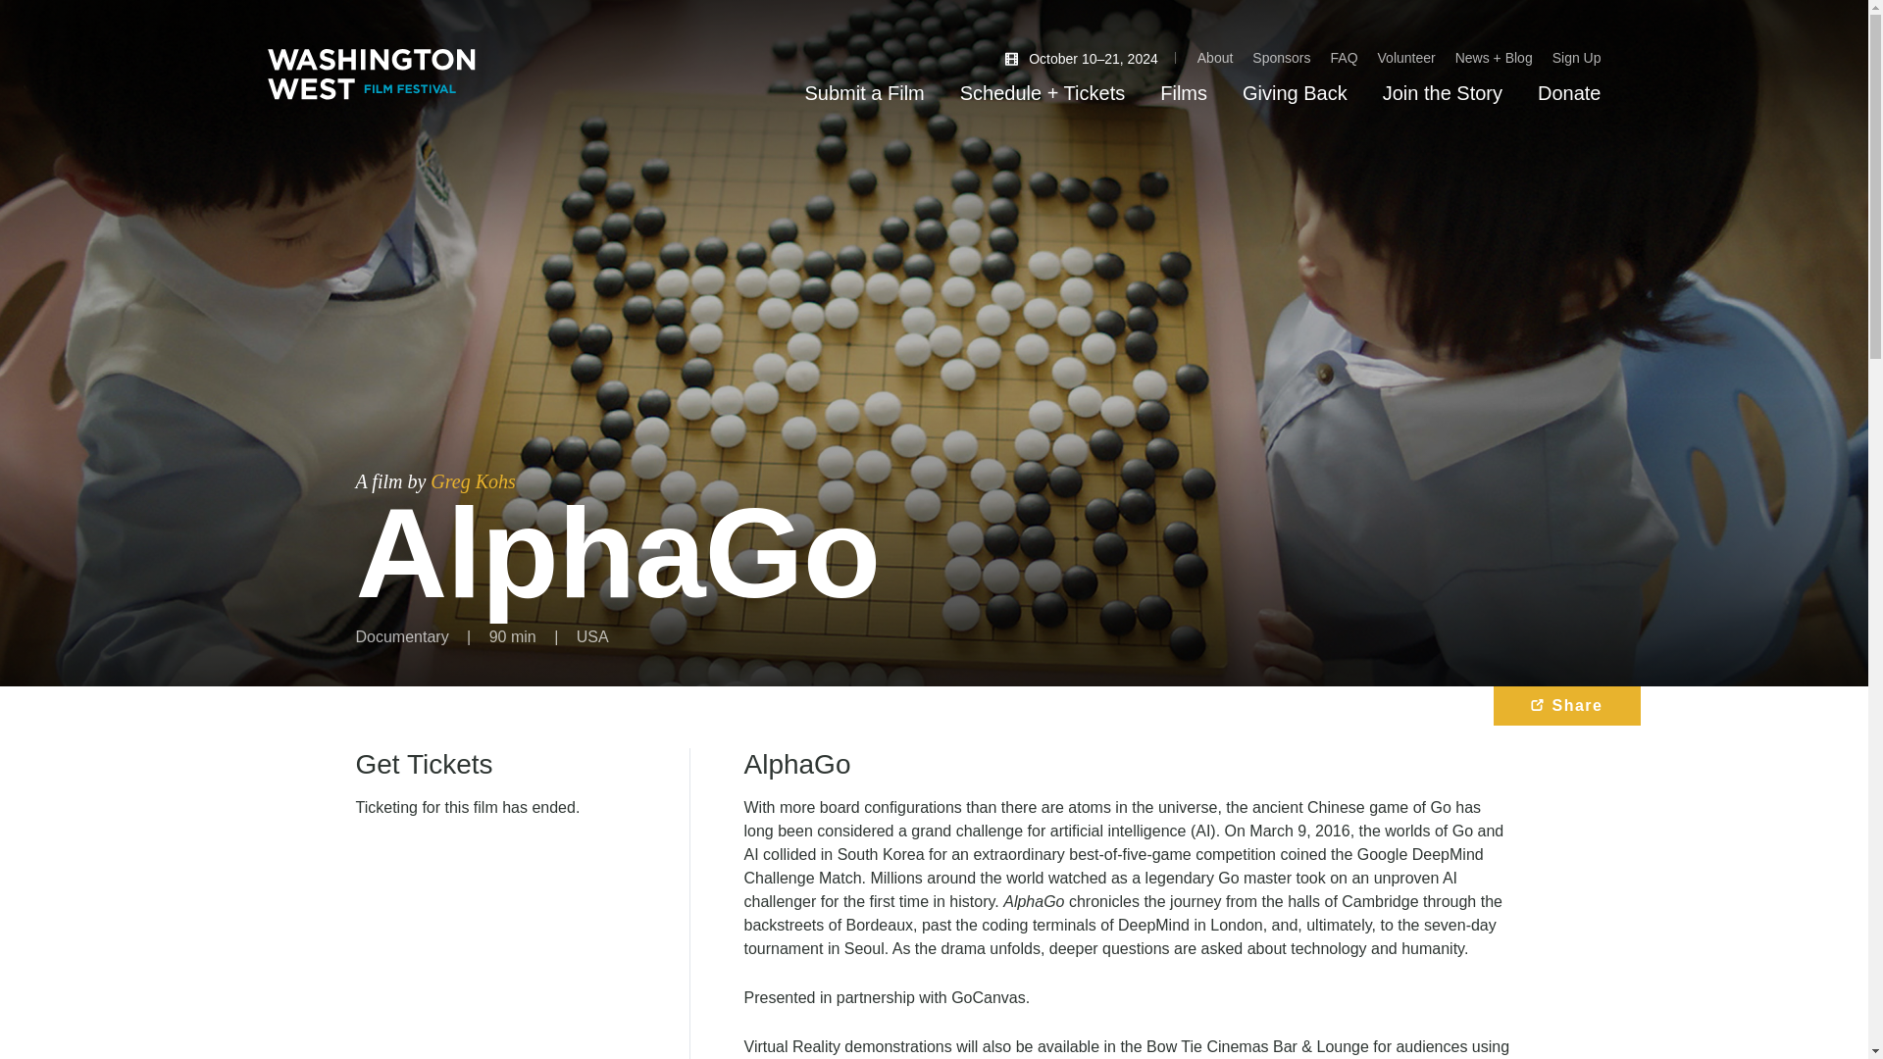 This screenshot has height=1059, width=1883. I want to click on Submit a Film, so click(865, 92).